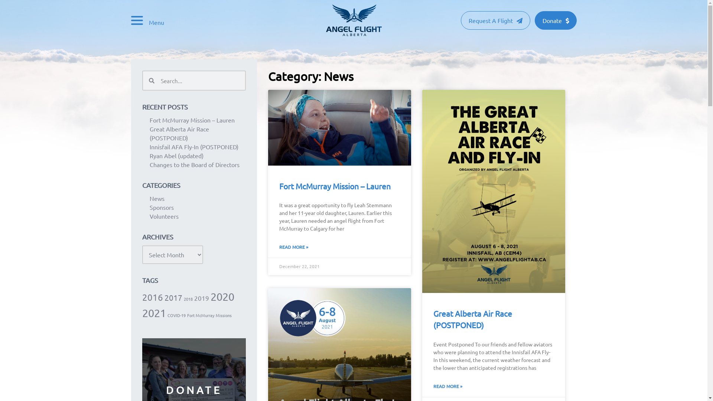  Describe the element at coordinates (176, 156) in the screenshot. I see `Ryan Abel (updated)` at that location.